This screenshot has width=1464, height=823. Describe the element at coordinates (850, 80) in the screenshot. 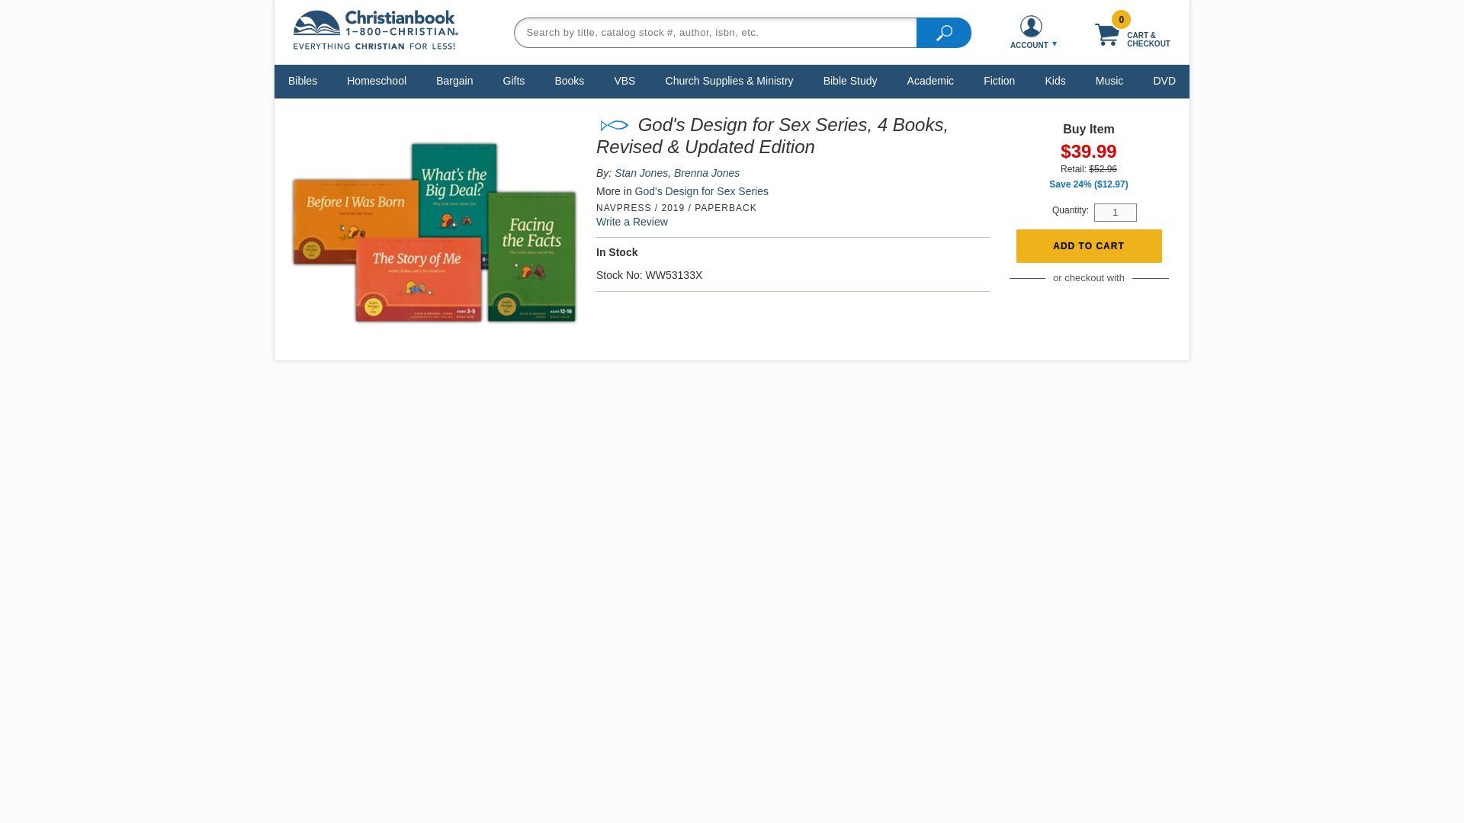

I see `Bible Study` at that location.